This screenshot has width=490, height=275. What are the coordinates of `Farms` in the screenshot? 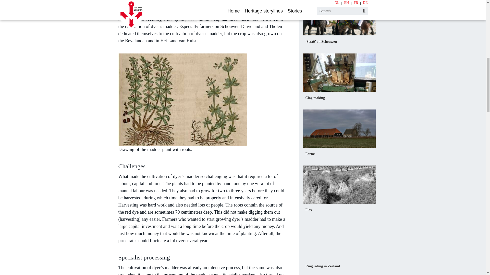 It's located at (310, 154).